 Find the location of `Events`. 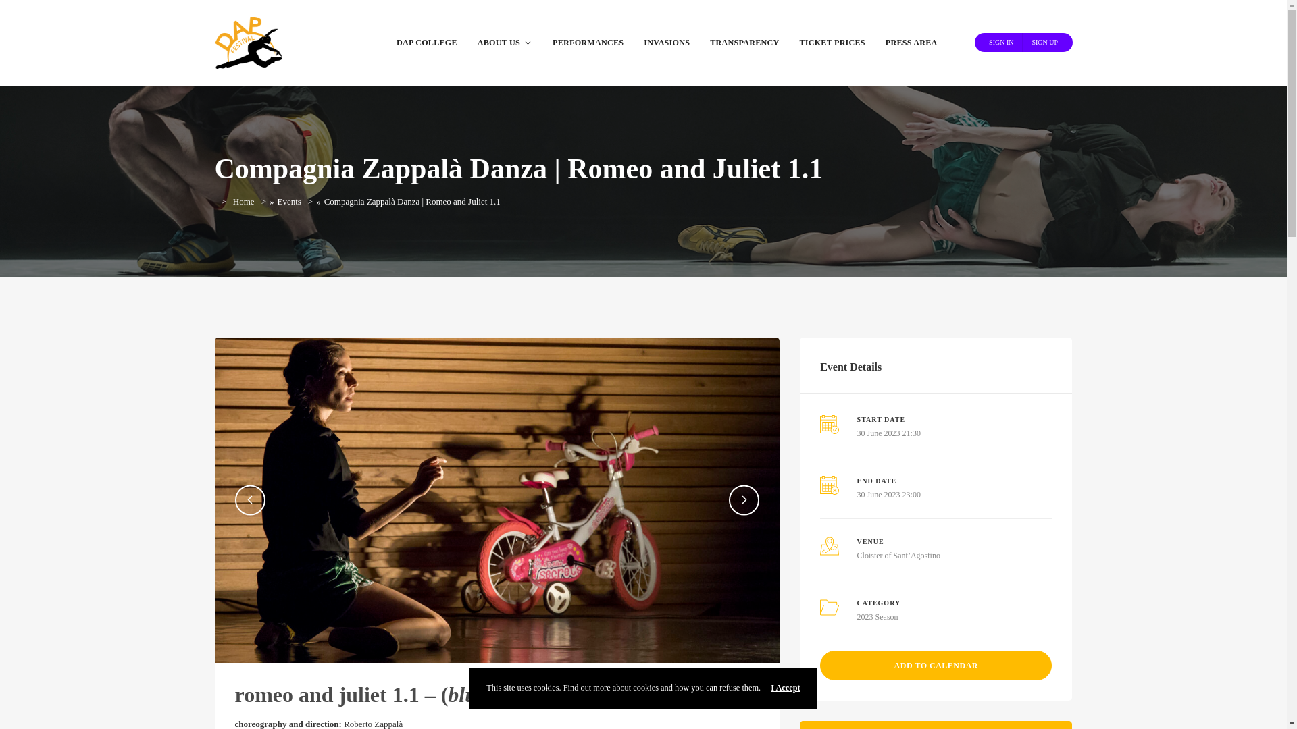

Events is located at coordinates (289, 201).